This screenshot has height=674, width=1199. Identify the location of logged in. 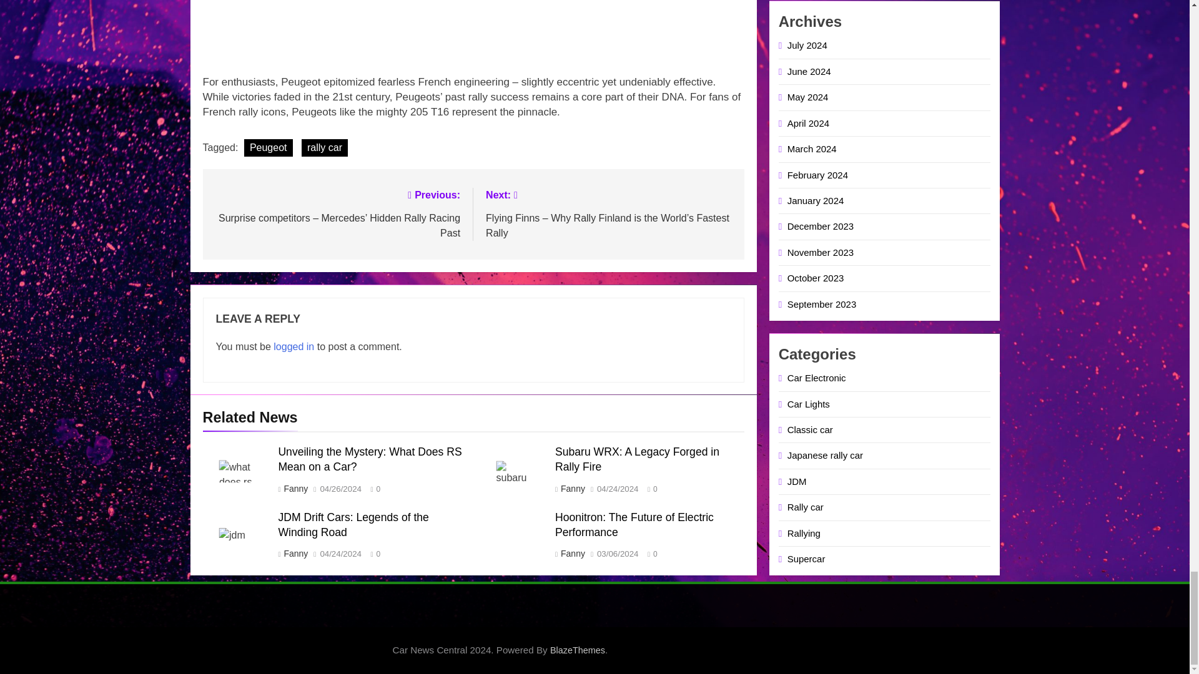
(294, 346).